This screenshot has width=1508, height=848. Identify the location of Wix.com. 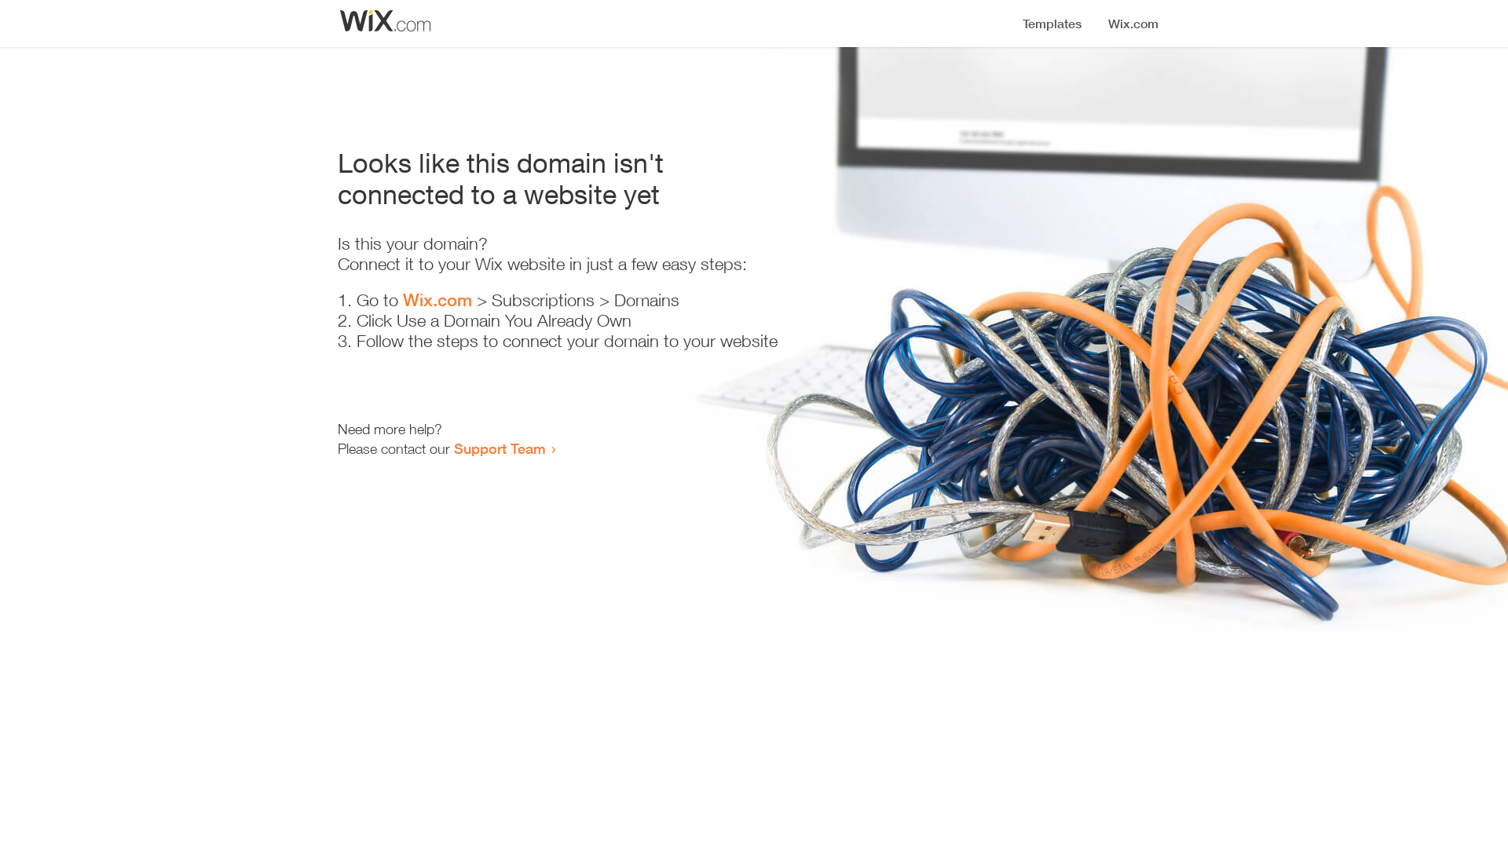
(437, 300).